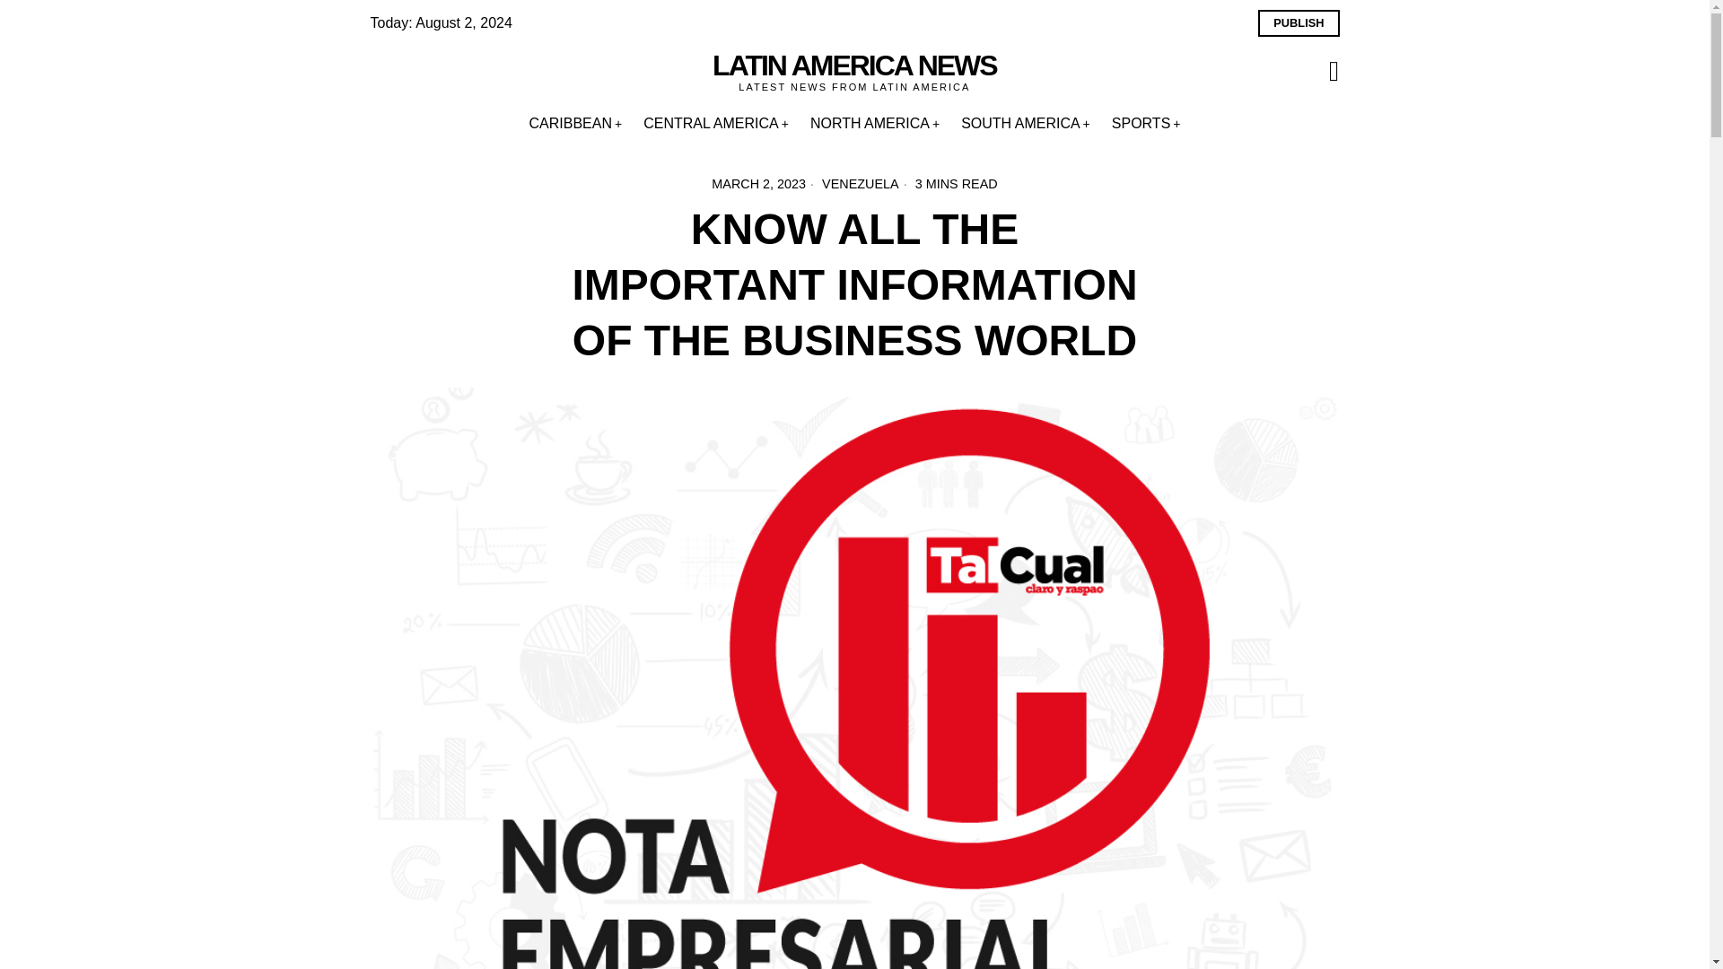 The width and height of the screenshot is (1723, 969). What do you see at coordinates (715, 123) in the screenshot?
I see `CENTRAL AMERICA` at bounding box center [715, 123].